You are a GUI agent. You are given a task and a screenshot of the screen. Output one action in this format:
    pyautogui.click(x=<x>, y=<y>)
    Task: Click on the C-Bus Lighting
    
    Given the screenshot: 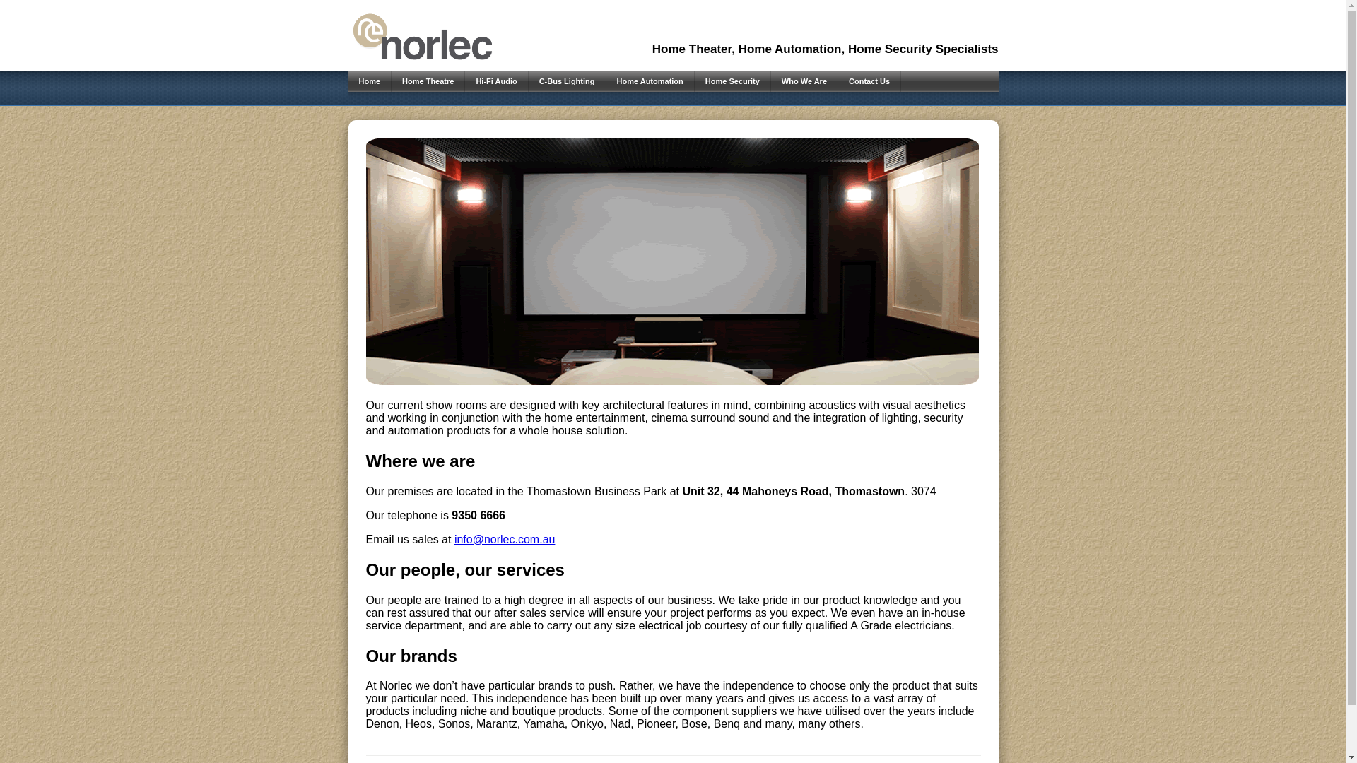 What is the action you would take?
    pyautogui.click(x=567, y=81)
    